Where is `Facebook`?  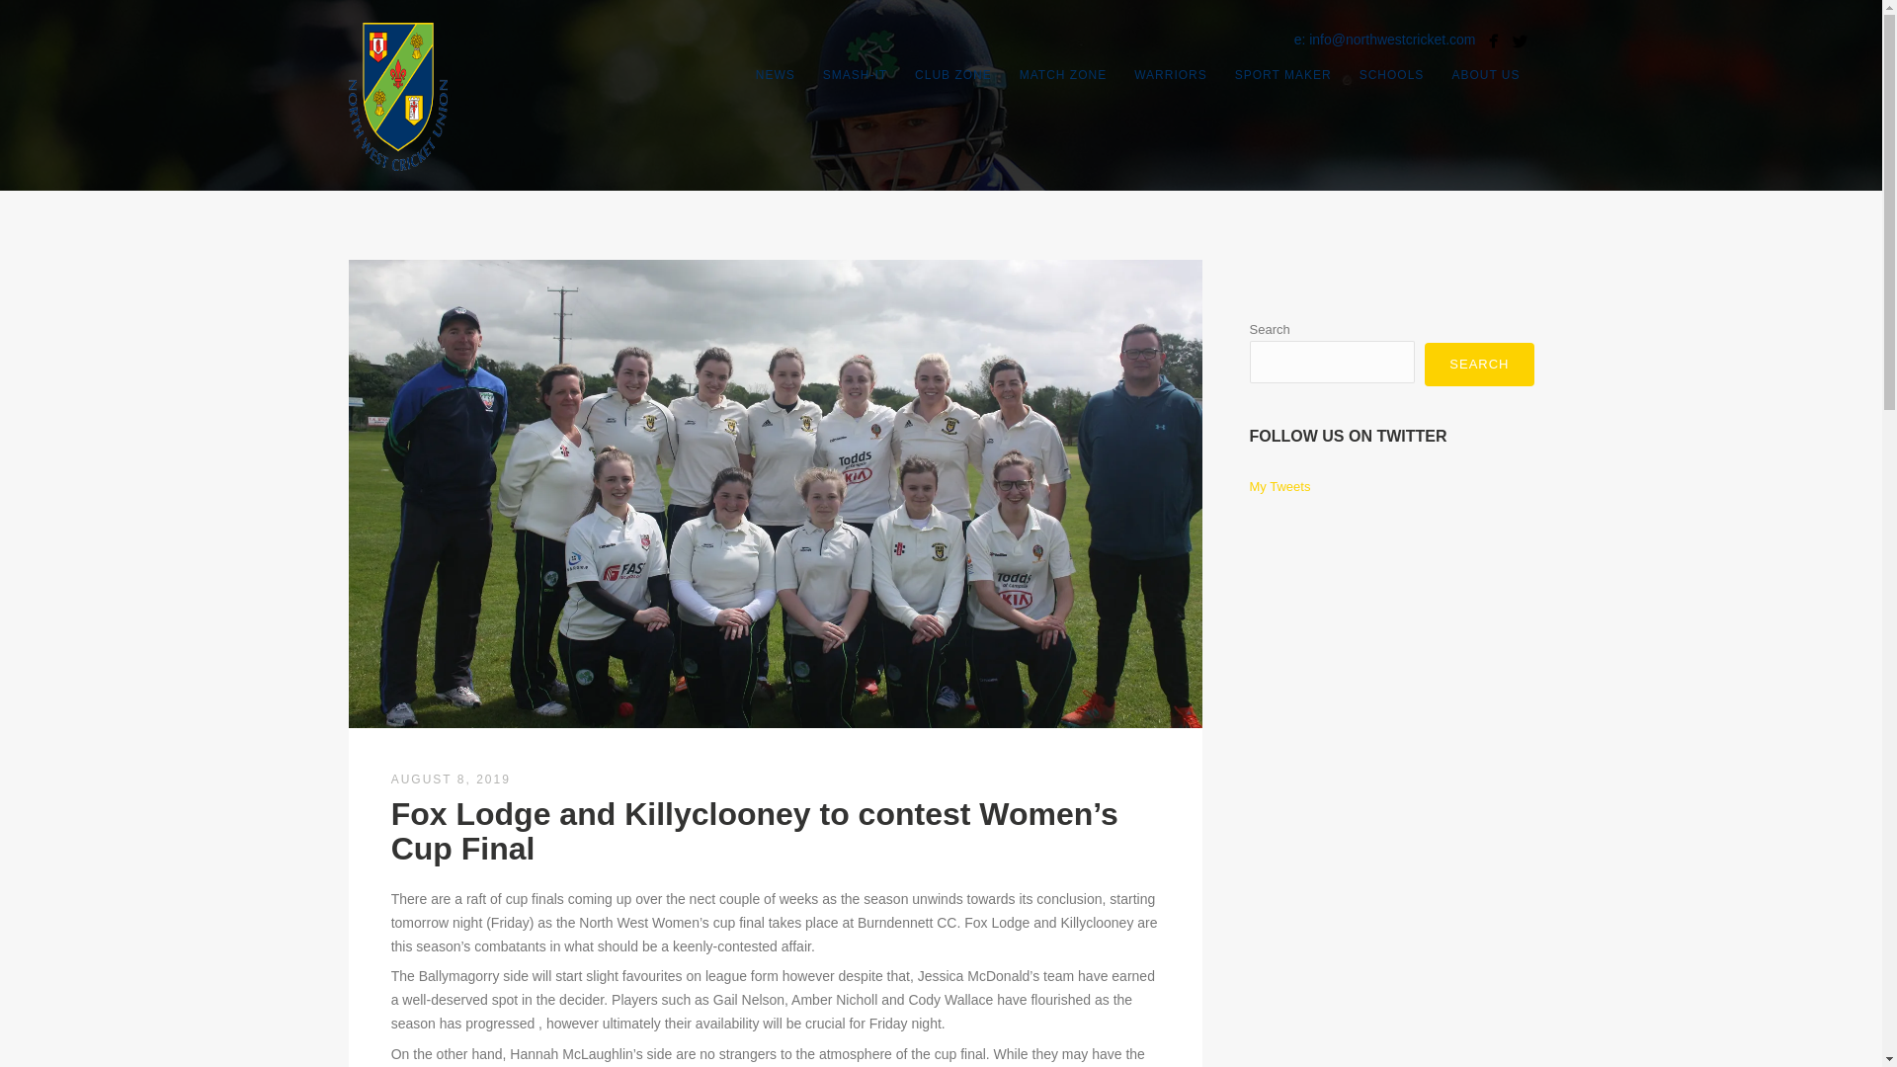 Facebook is located at coordinates (1492, 41).